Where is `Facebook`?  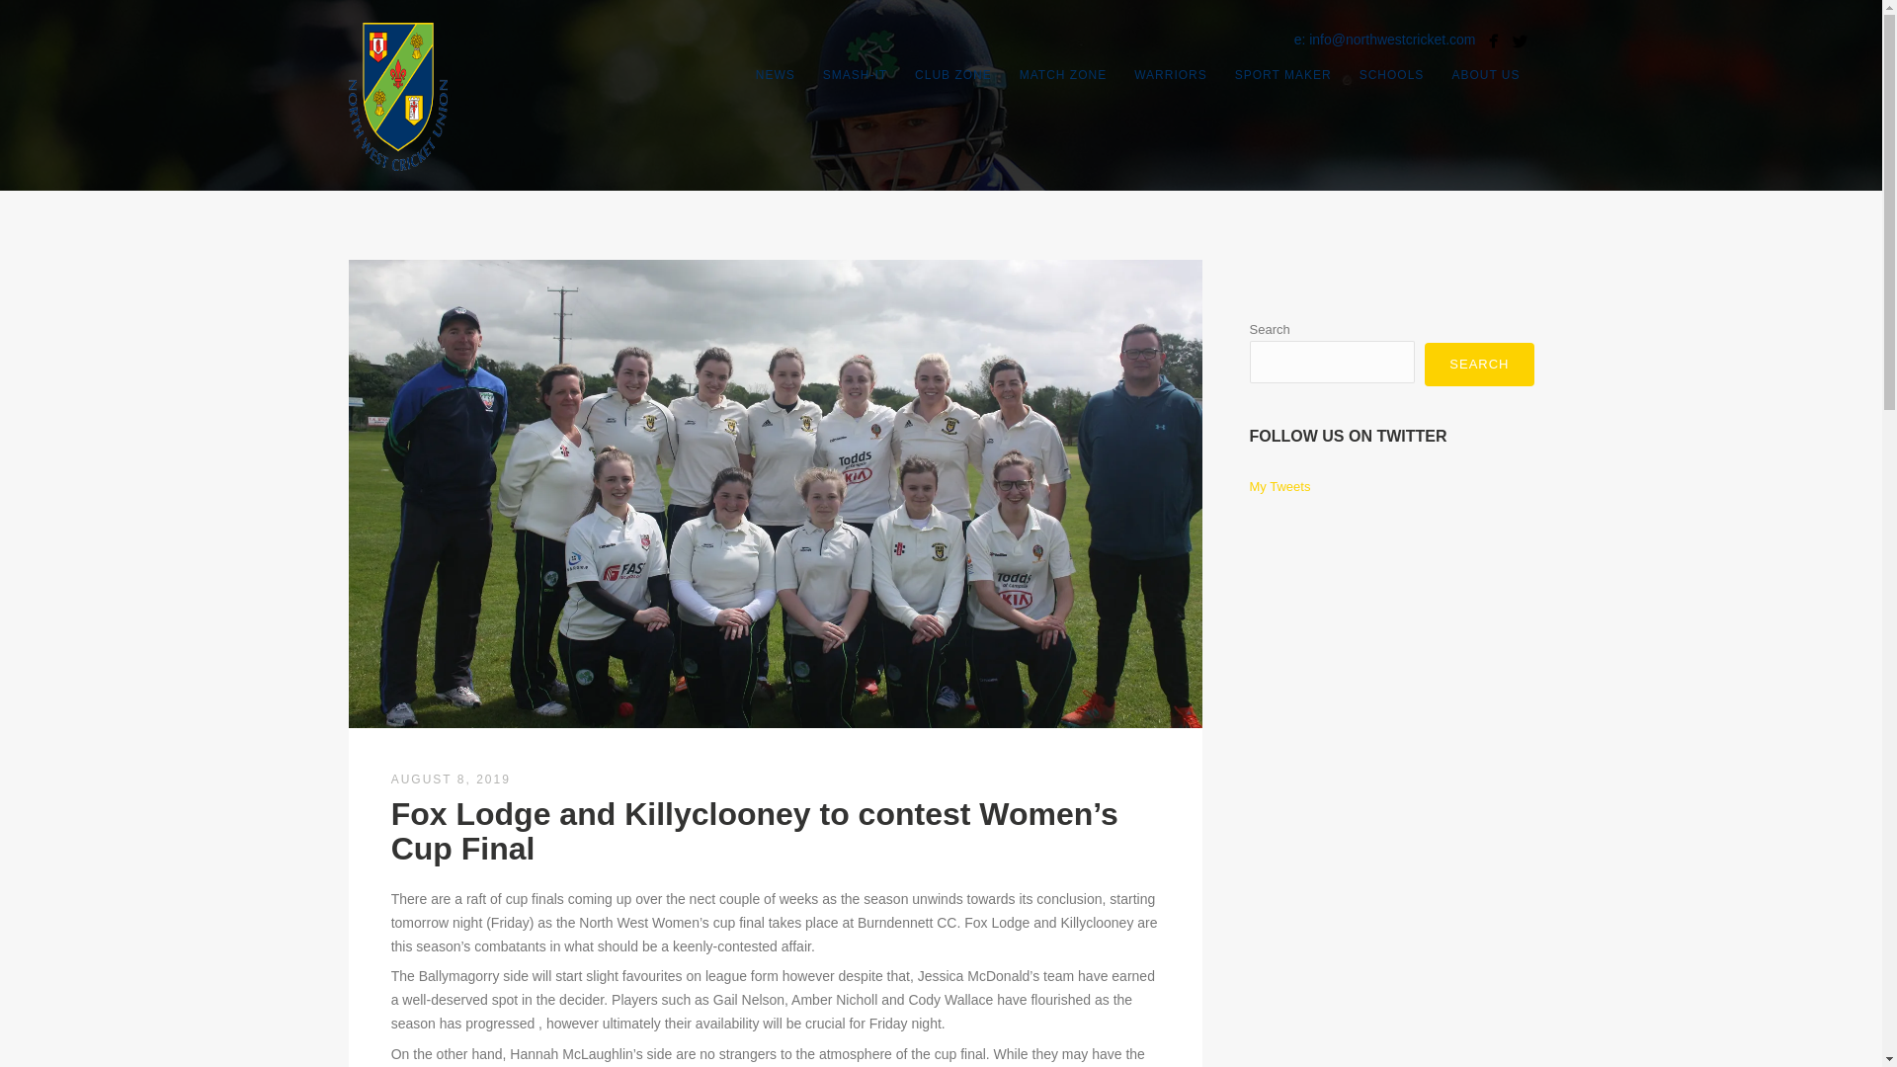 Facebook is located at coordinates (1492, 41).